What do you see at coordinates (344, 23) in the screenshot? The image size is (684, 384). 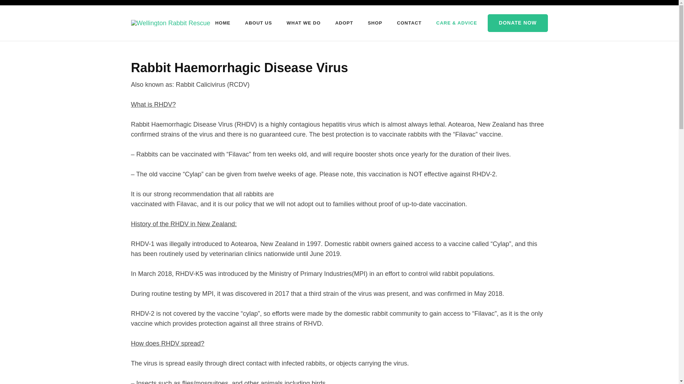 I see `ADOPT` at bounding box center [344, 23].